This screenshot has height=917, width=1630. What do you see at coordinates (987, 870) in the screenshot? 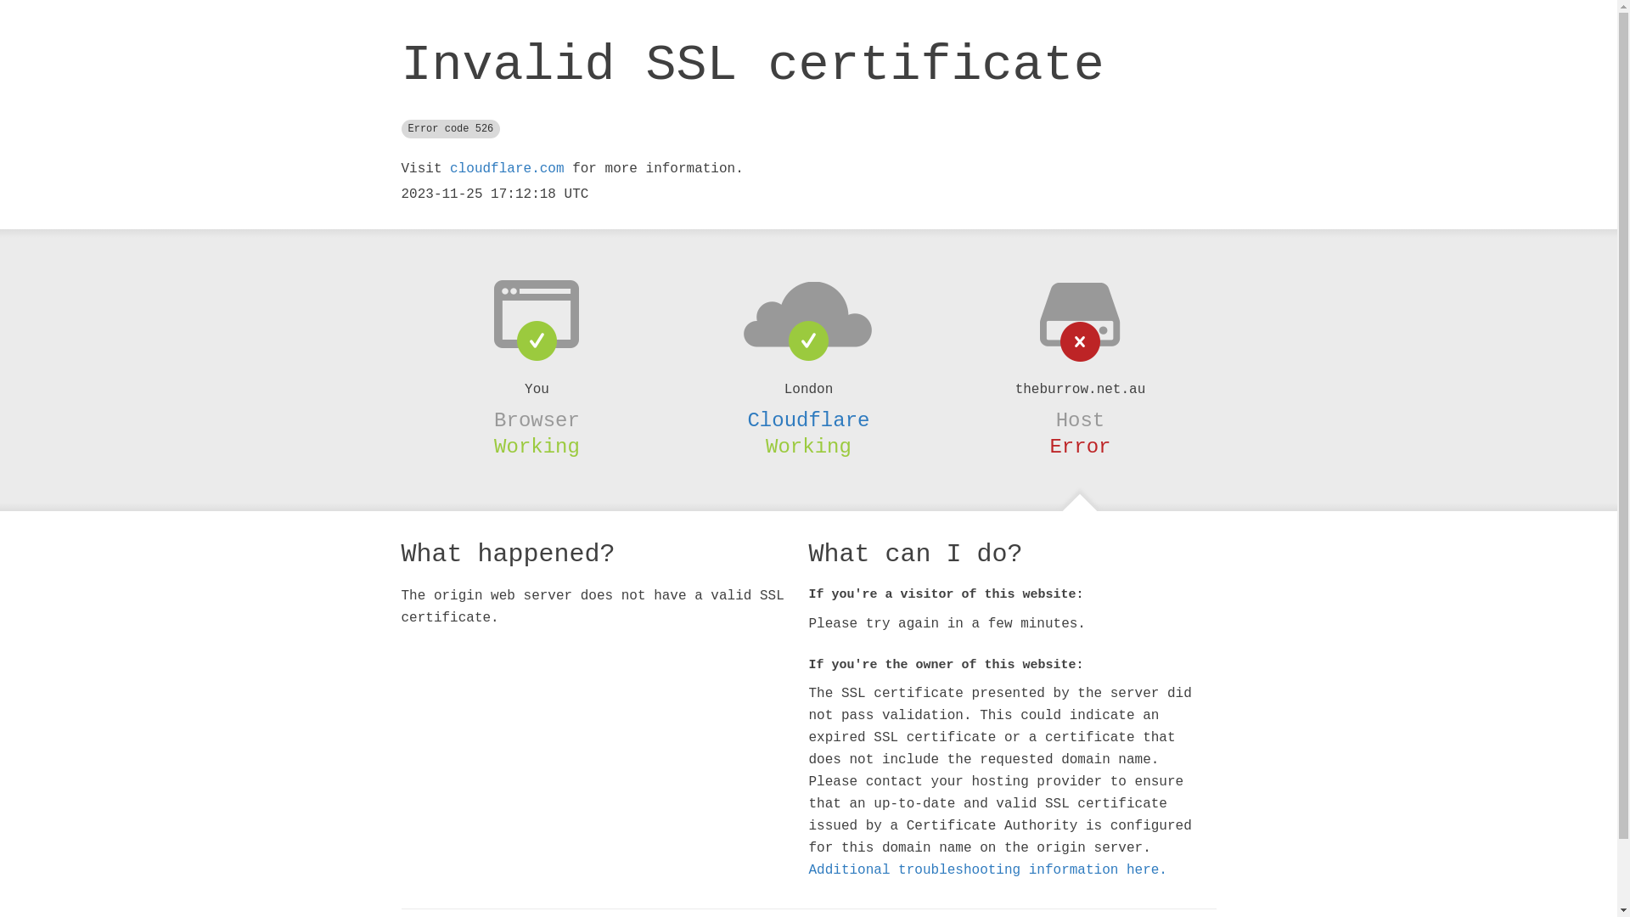
I see `Additional troubleshooting information here.` at bounding box center [987, 870].